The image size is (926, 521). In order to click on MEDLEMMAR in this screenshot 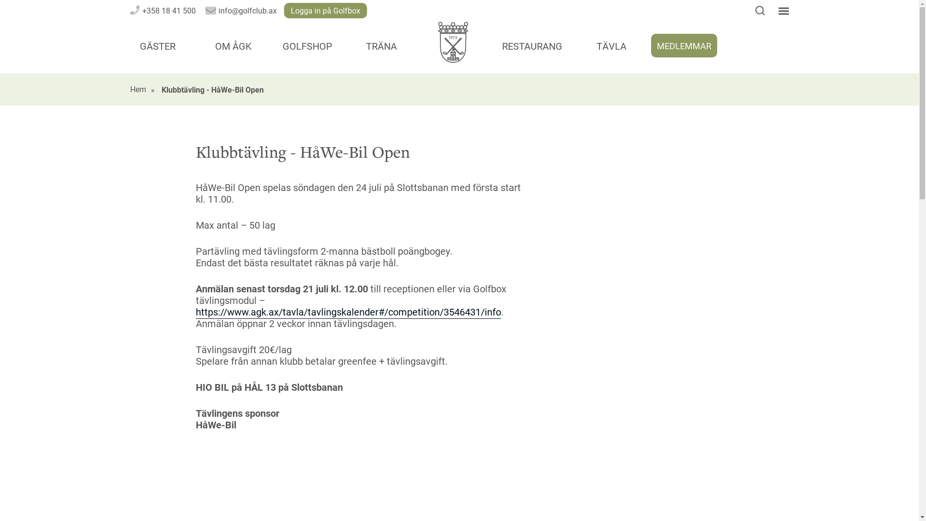, I will do `click(684, 45)`.